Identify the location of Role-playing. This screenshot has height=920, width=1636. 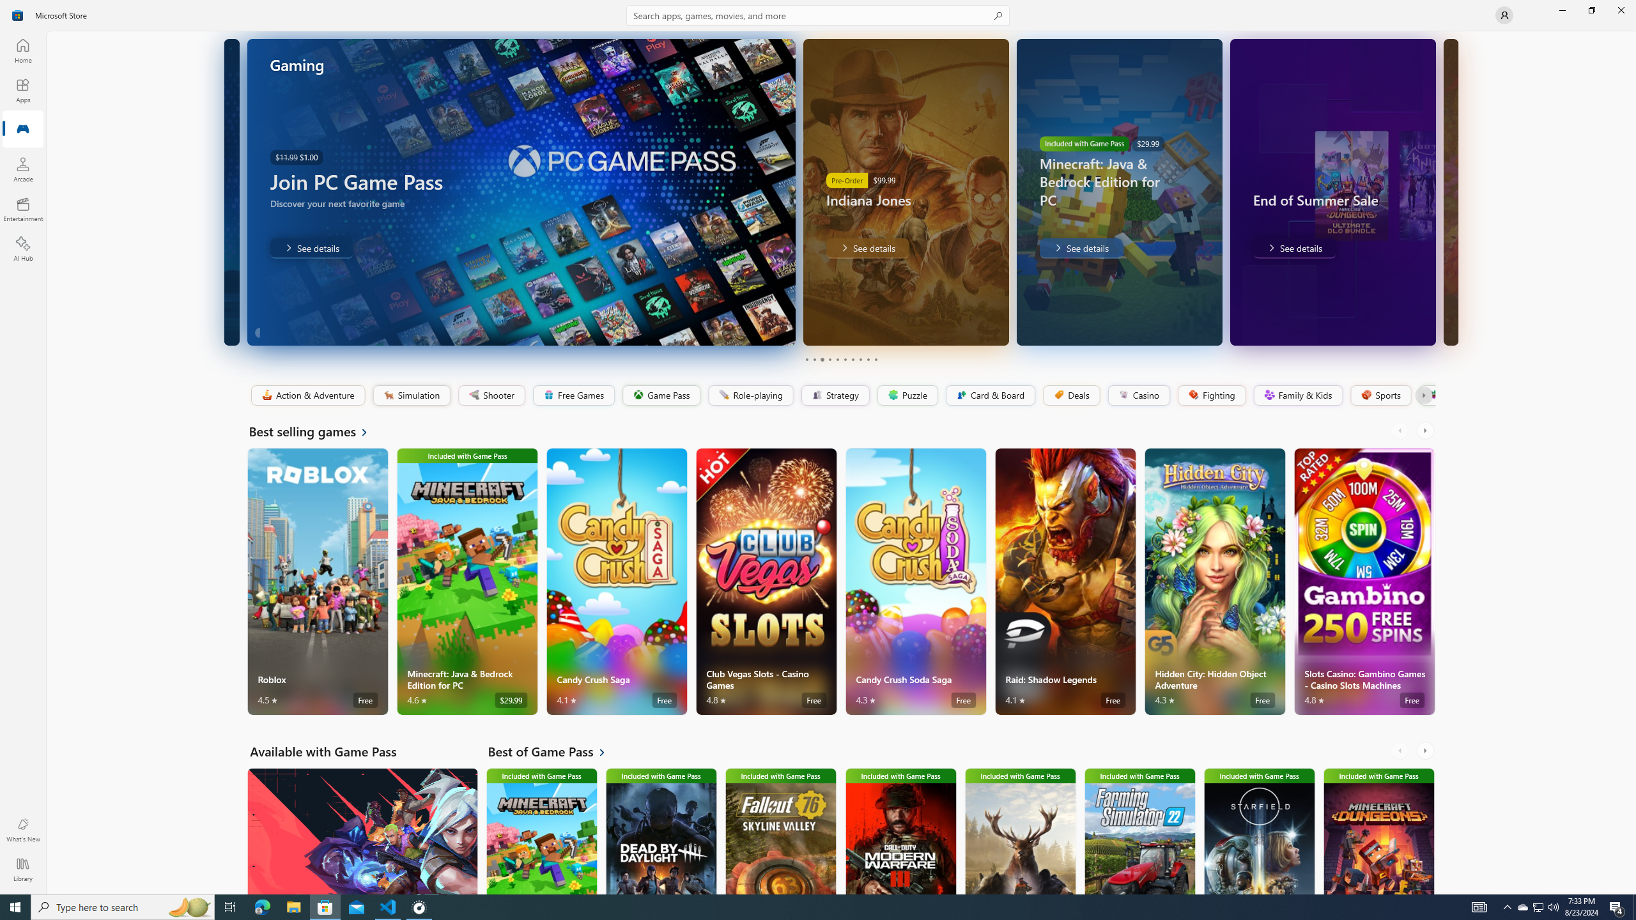
(750, 395).